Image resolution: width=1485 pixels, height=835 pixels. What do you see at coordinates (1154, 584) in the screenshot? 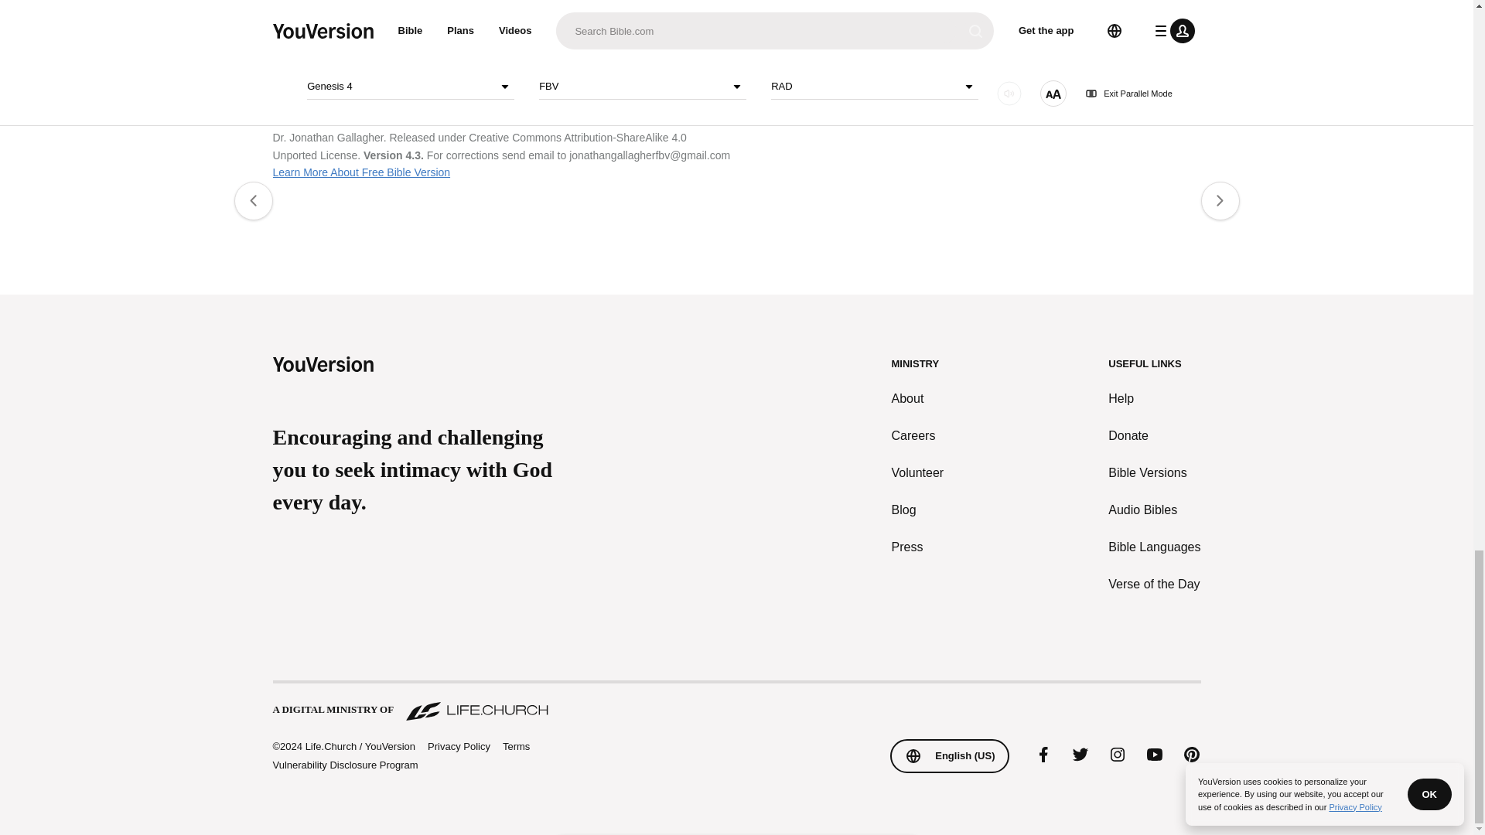
I see `Verse of the Day` at bounding box center [1154, 584].